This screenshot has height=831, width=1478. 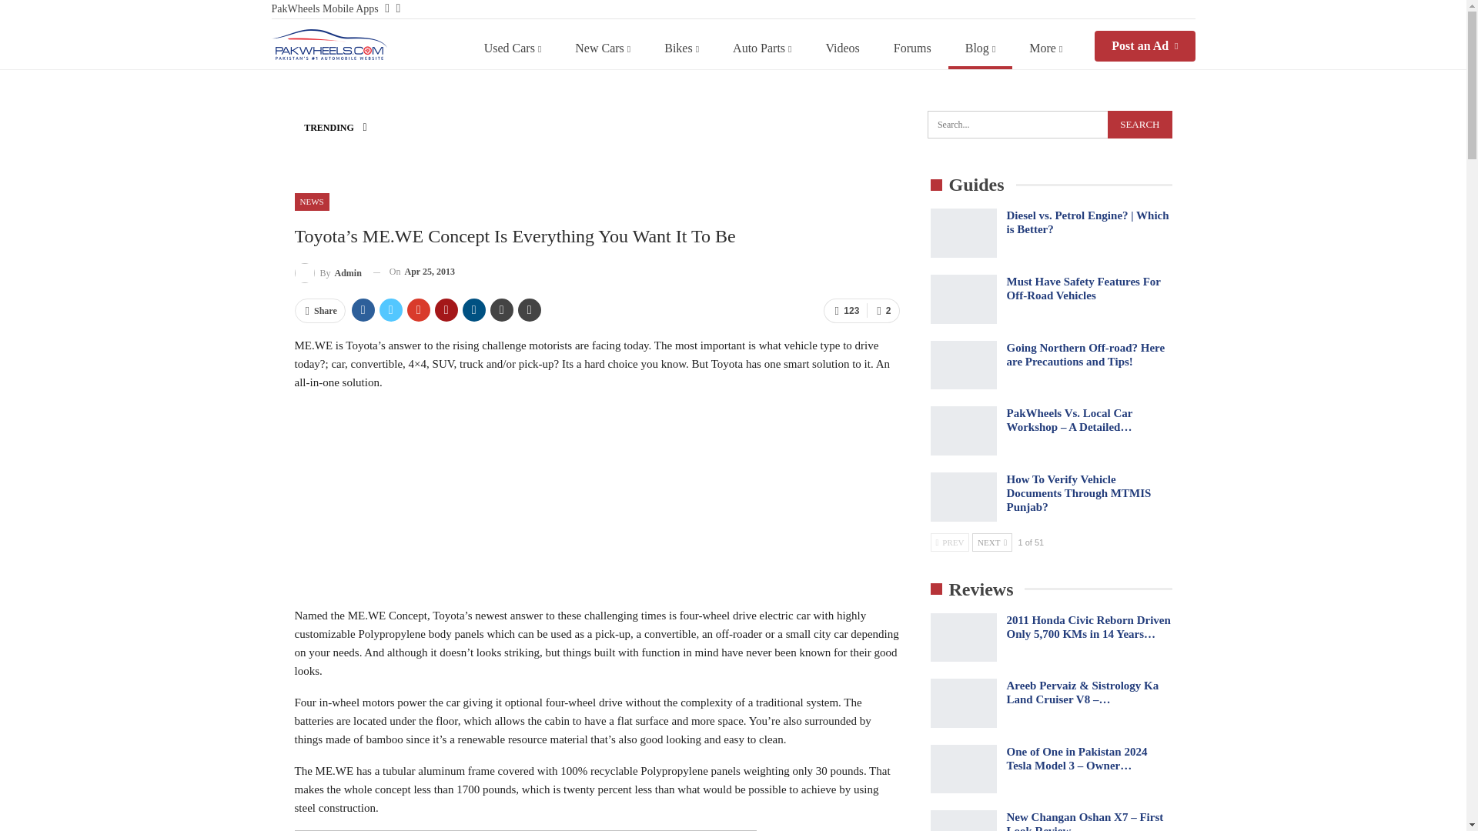 I want to click on Auto Parts, so click(x=762, y=48).